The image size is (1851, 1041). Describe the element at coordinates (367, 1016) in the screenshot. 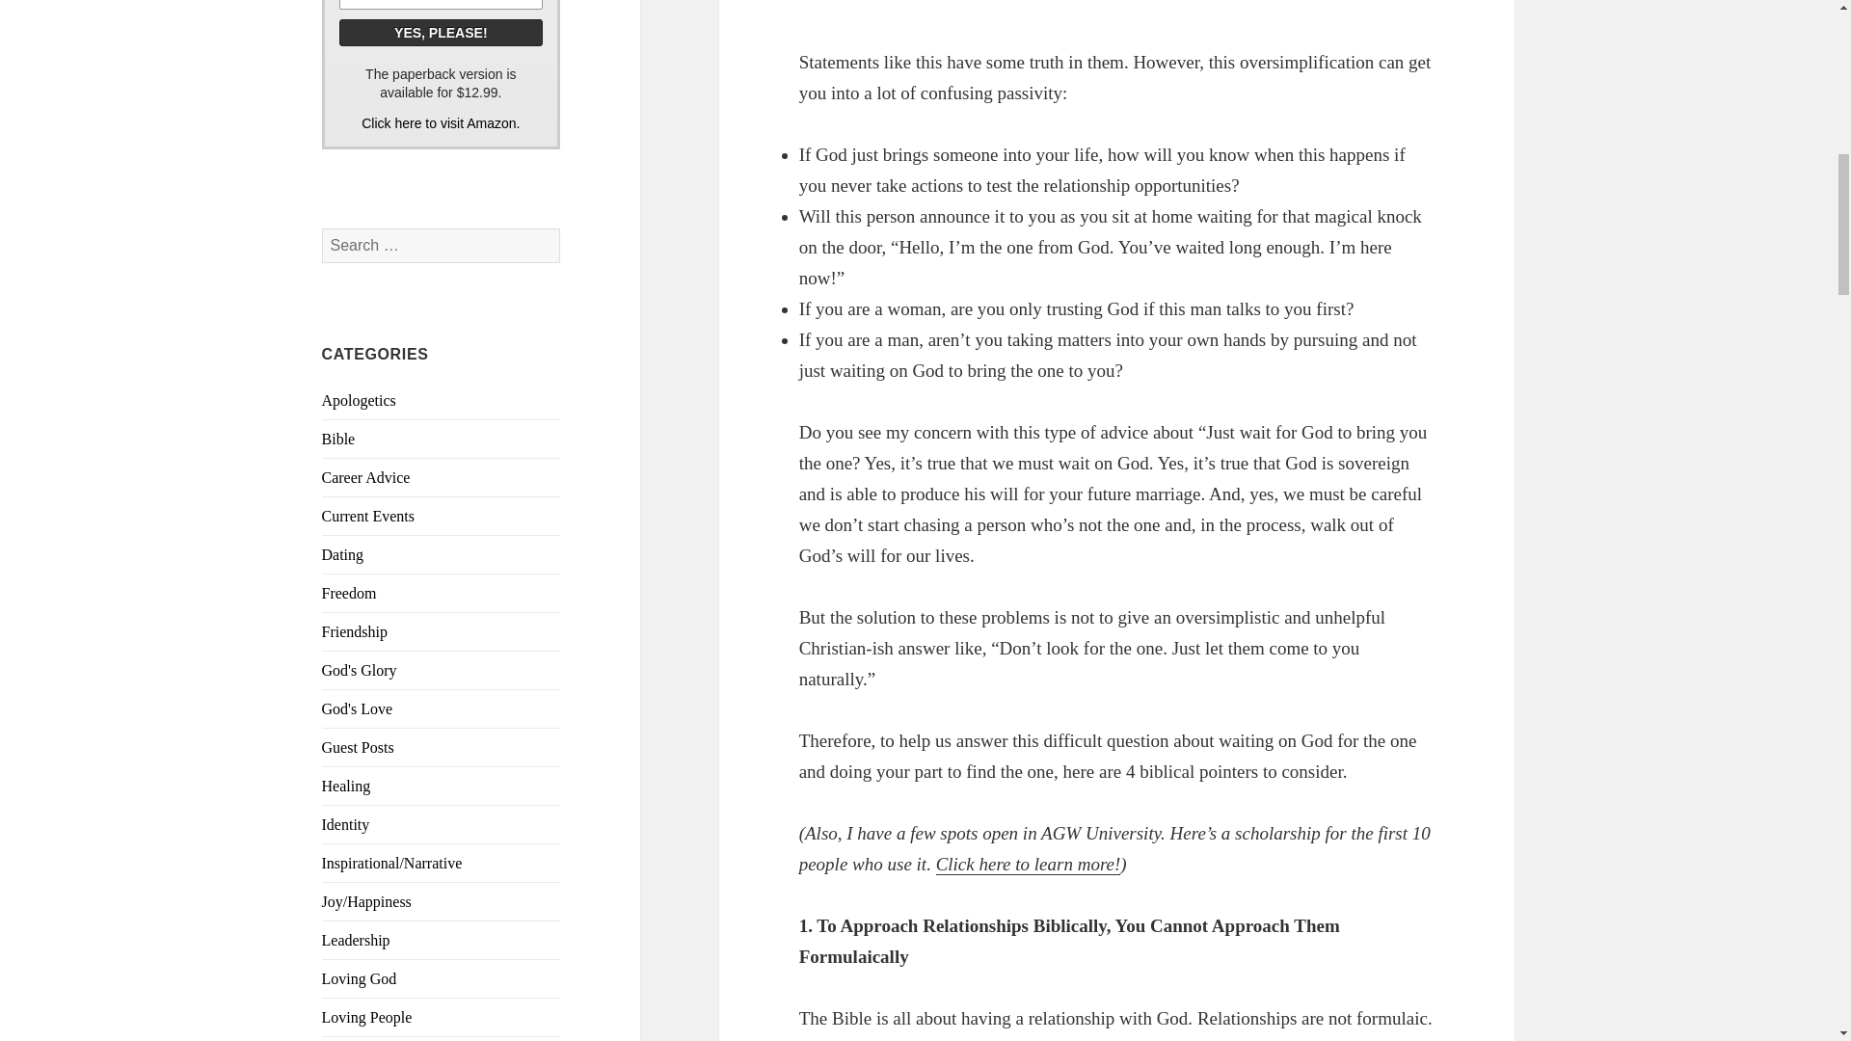

I see `Loving People` at that location.